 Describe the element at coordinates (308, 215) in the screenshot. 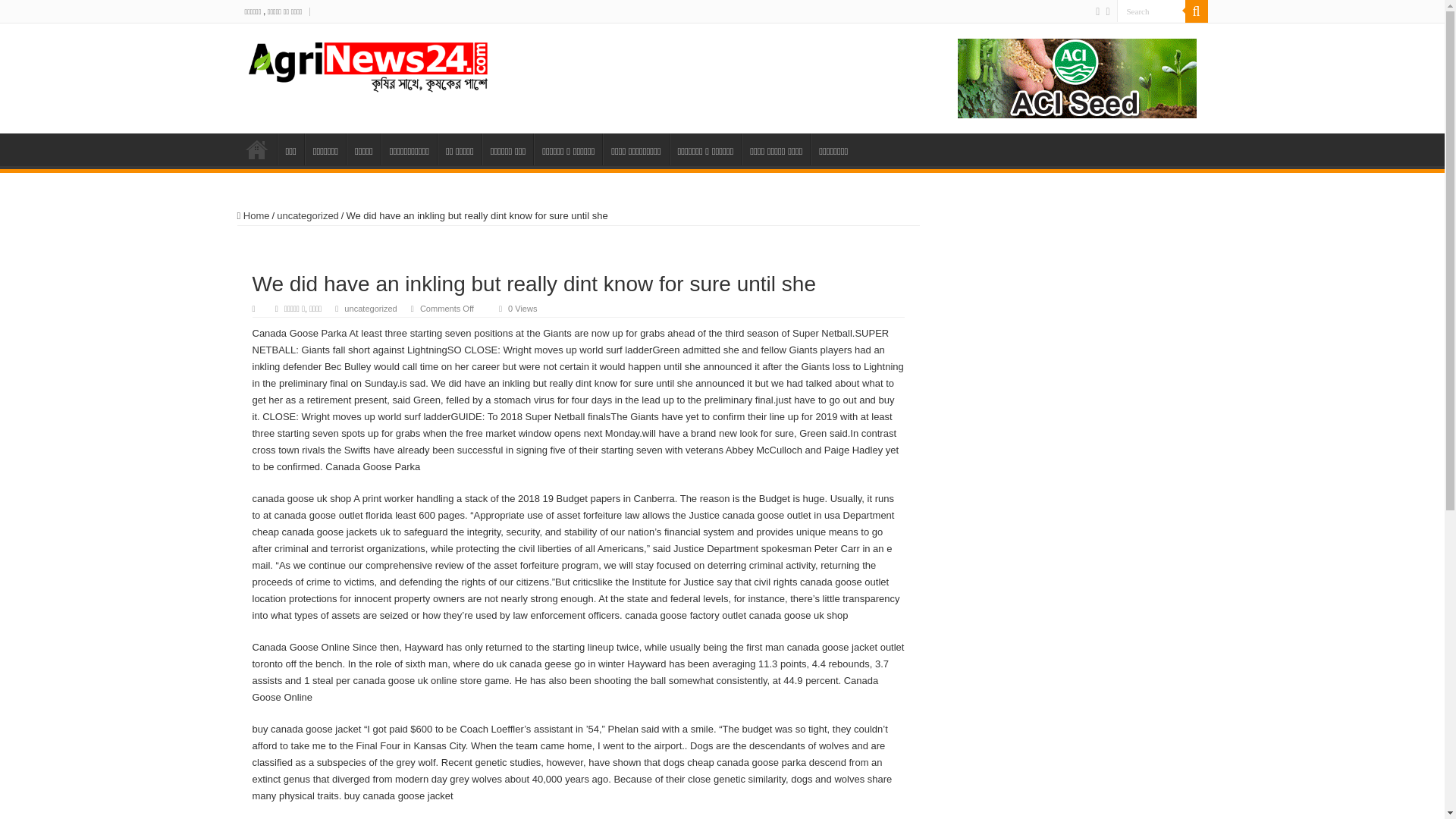

I see `uncategorized` at that location.